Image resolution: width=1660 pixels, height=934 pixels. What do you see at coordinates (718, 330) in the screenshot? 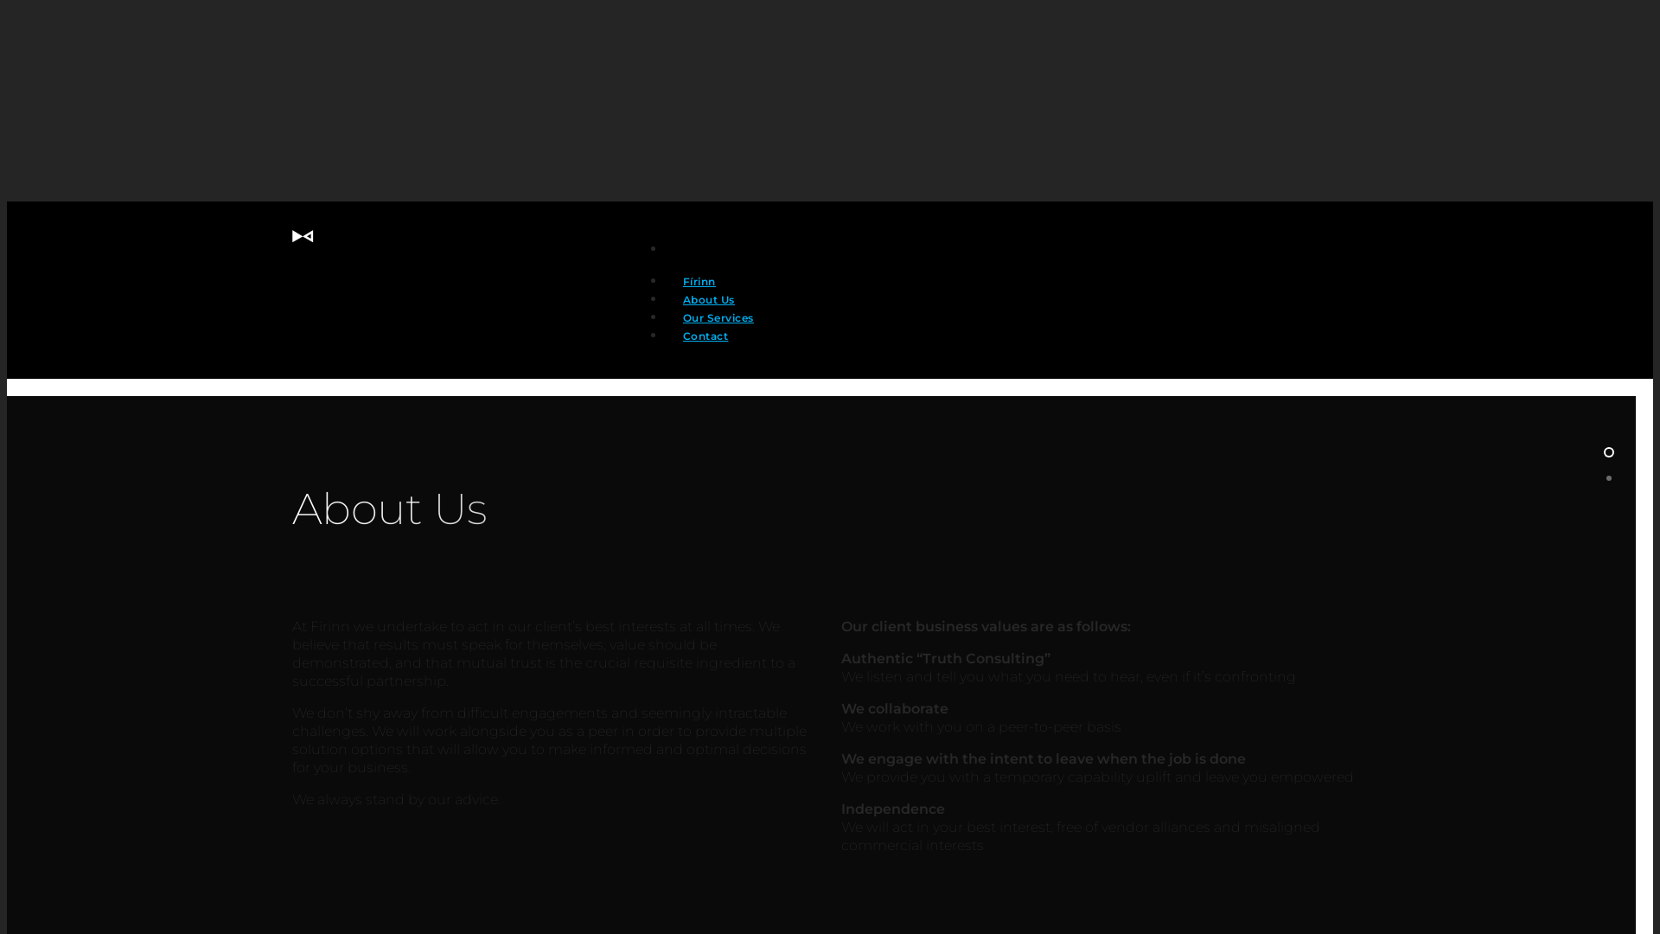
I see `Our Services` at bounding box center [718, 330].